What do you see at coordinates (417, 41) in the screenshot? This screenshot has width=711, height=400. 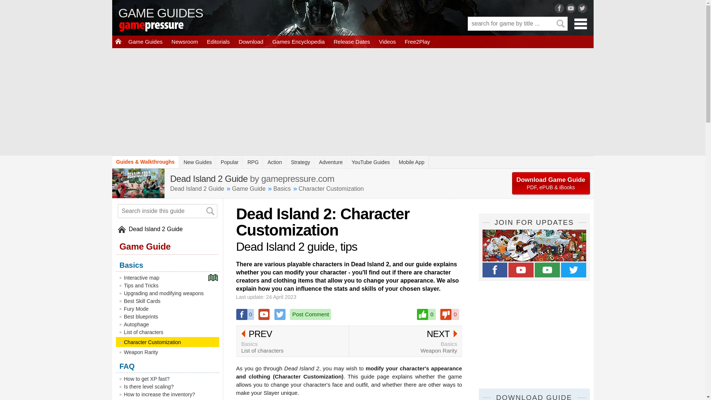 I see `Comments` at bounding box center [417, 41].